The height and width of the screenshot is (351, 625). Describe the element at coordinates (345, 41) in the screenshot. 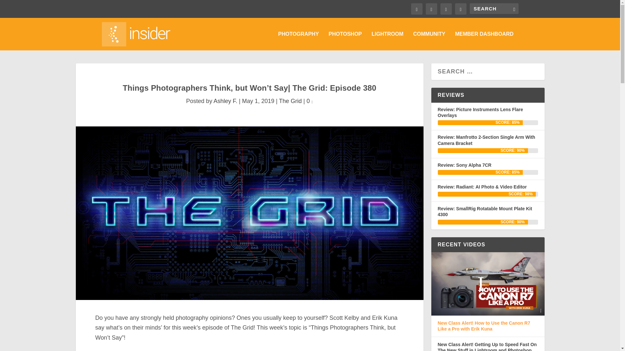

I see `PHOTOSHOP` at that location.